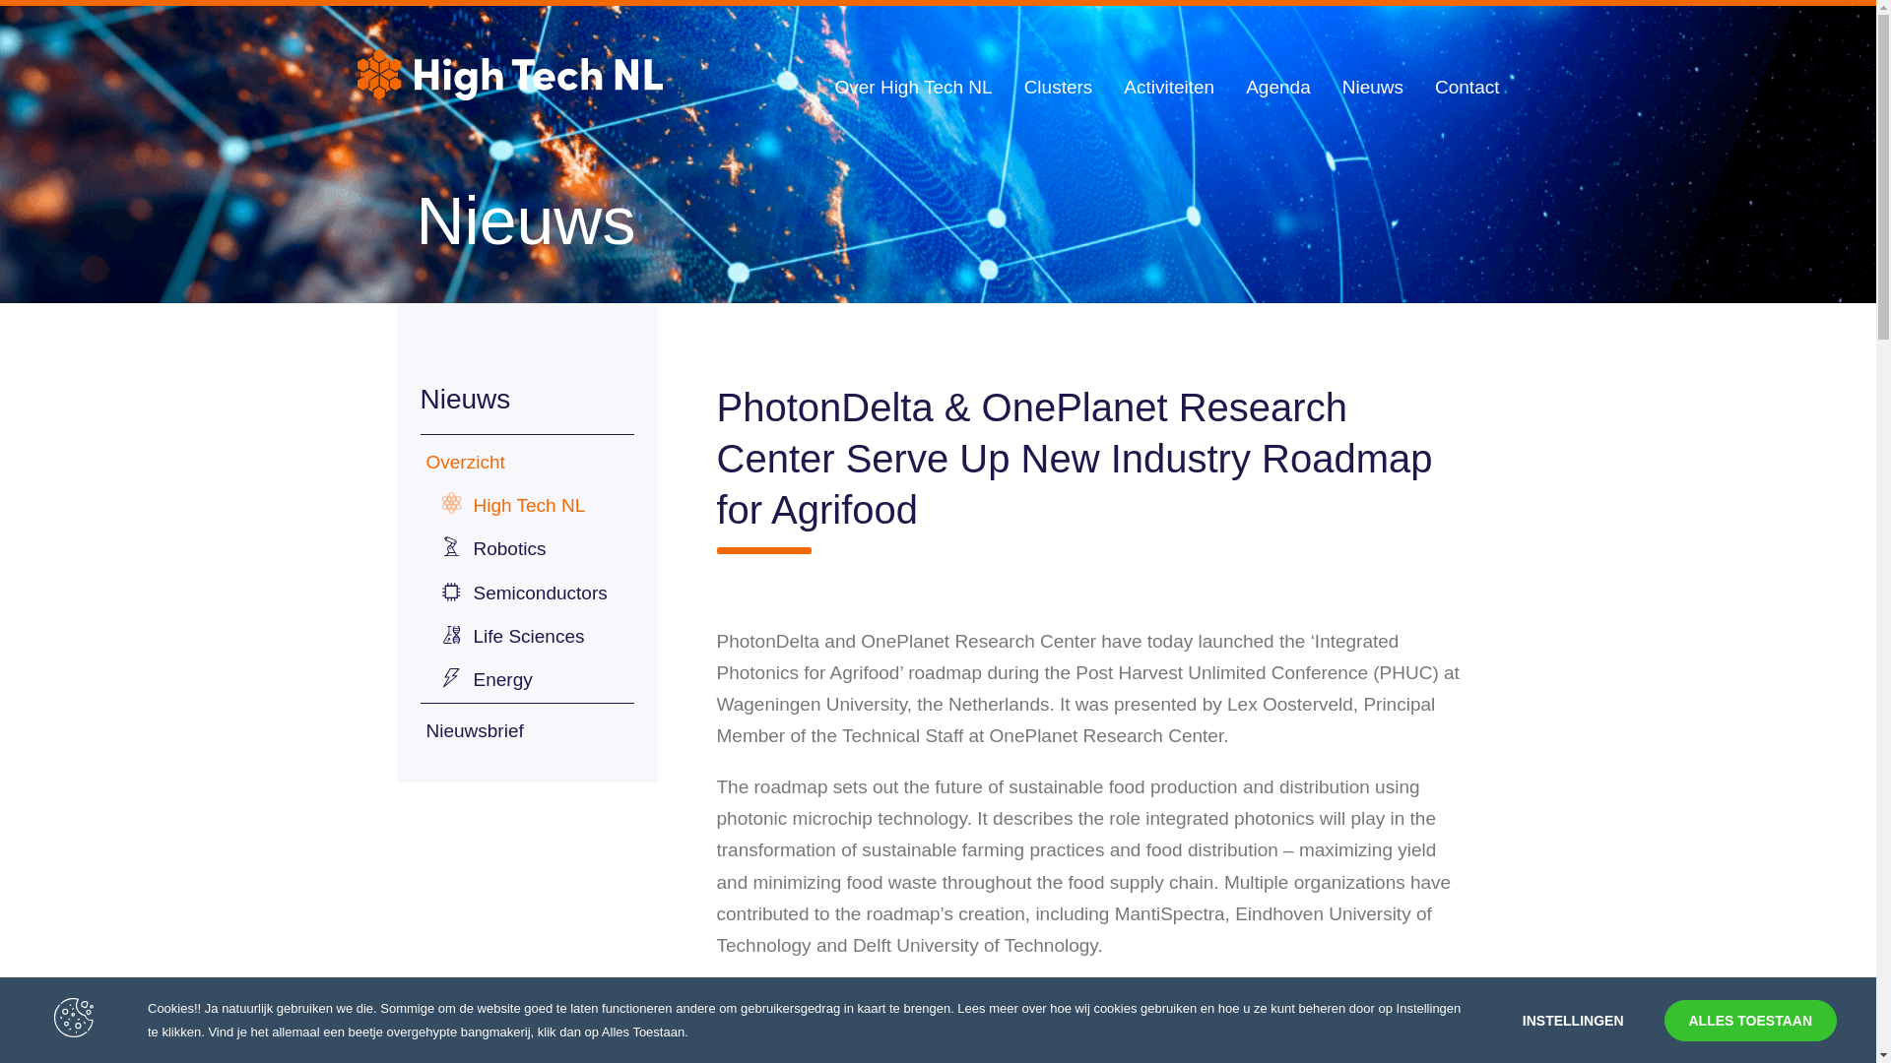  What do you see at coordinates (1467, 87) in the screenshot?
I see `Contact` at bounding box center [1467, 87].